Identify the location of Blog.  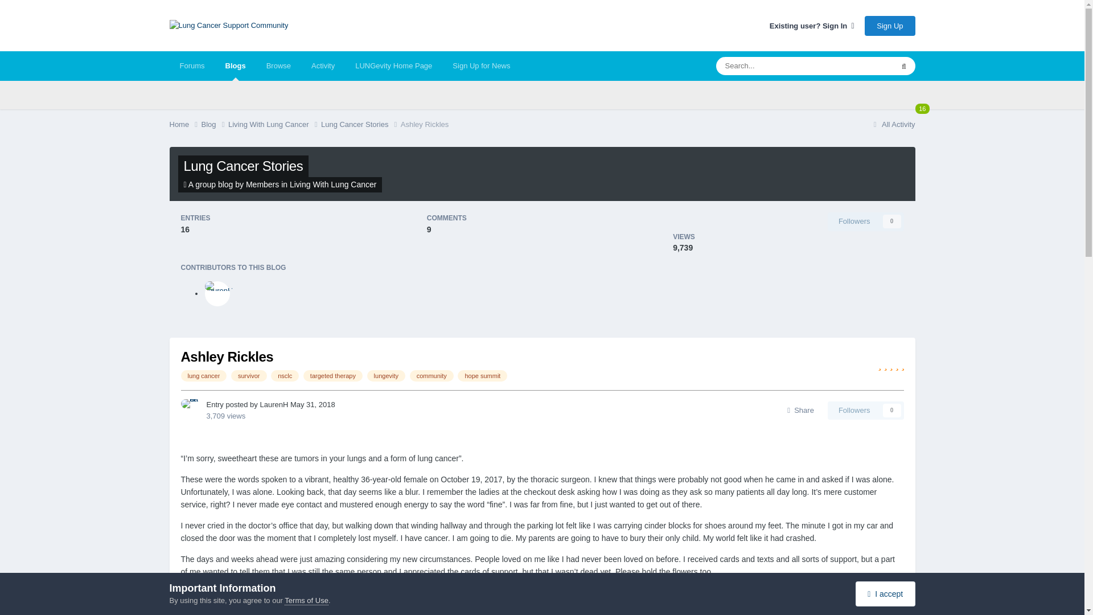
(215, 124).